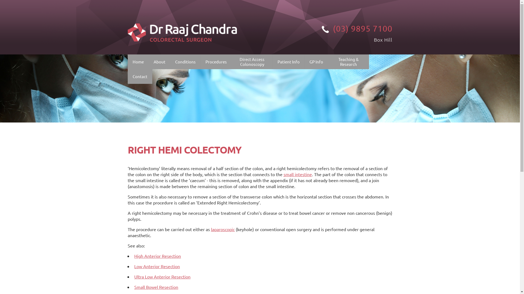  Describe the element at coordinates (239, 88) in the screenshot. I see `Reconstructive Pouch Surgery` at that location.